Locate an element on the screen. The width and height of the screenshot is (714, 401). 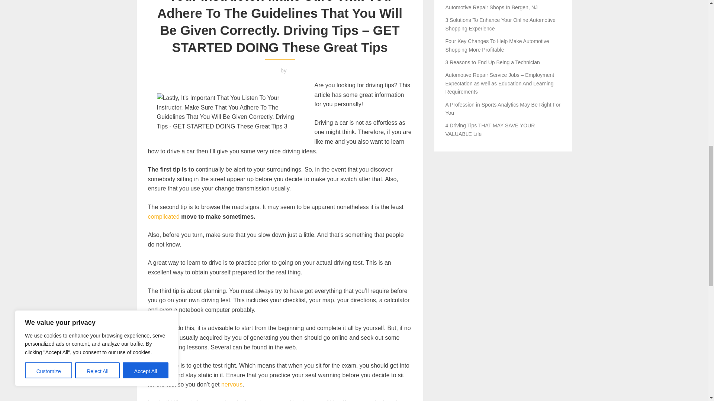
Automotive Repair Shops In Bergen, NJ is located at coordinates (492, 7).